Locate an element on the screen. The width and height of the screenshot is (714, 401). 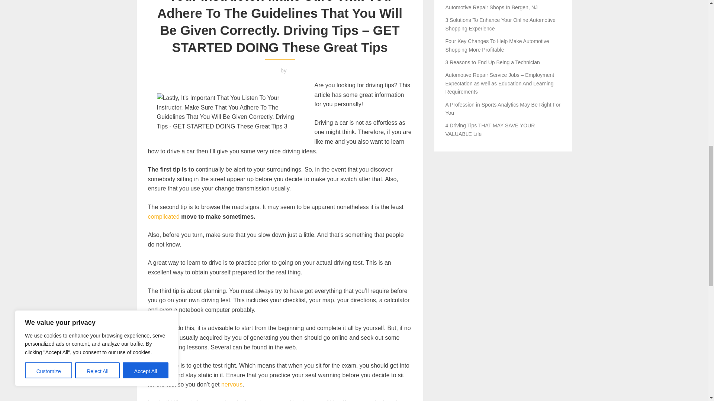
Automotive Repair Shops In Bergen, NJ is located at coordinates (492, 7).